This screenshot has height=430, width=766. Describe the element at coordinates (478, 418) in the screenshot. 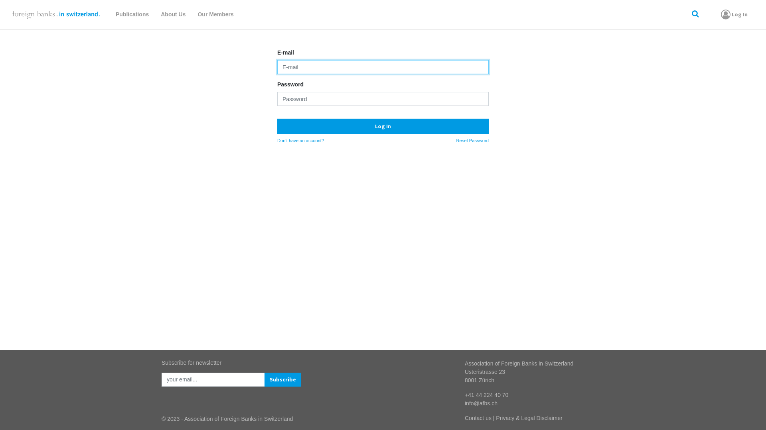

I see `Contact us` at that location.